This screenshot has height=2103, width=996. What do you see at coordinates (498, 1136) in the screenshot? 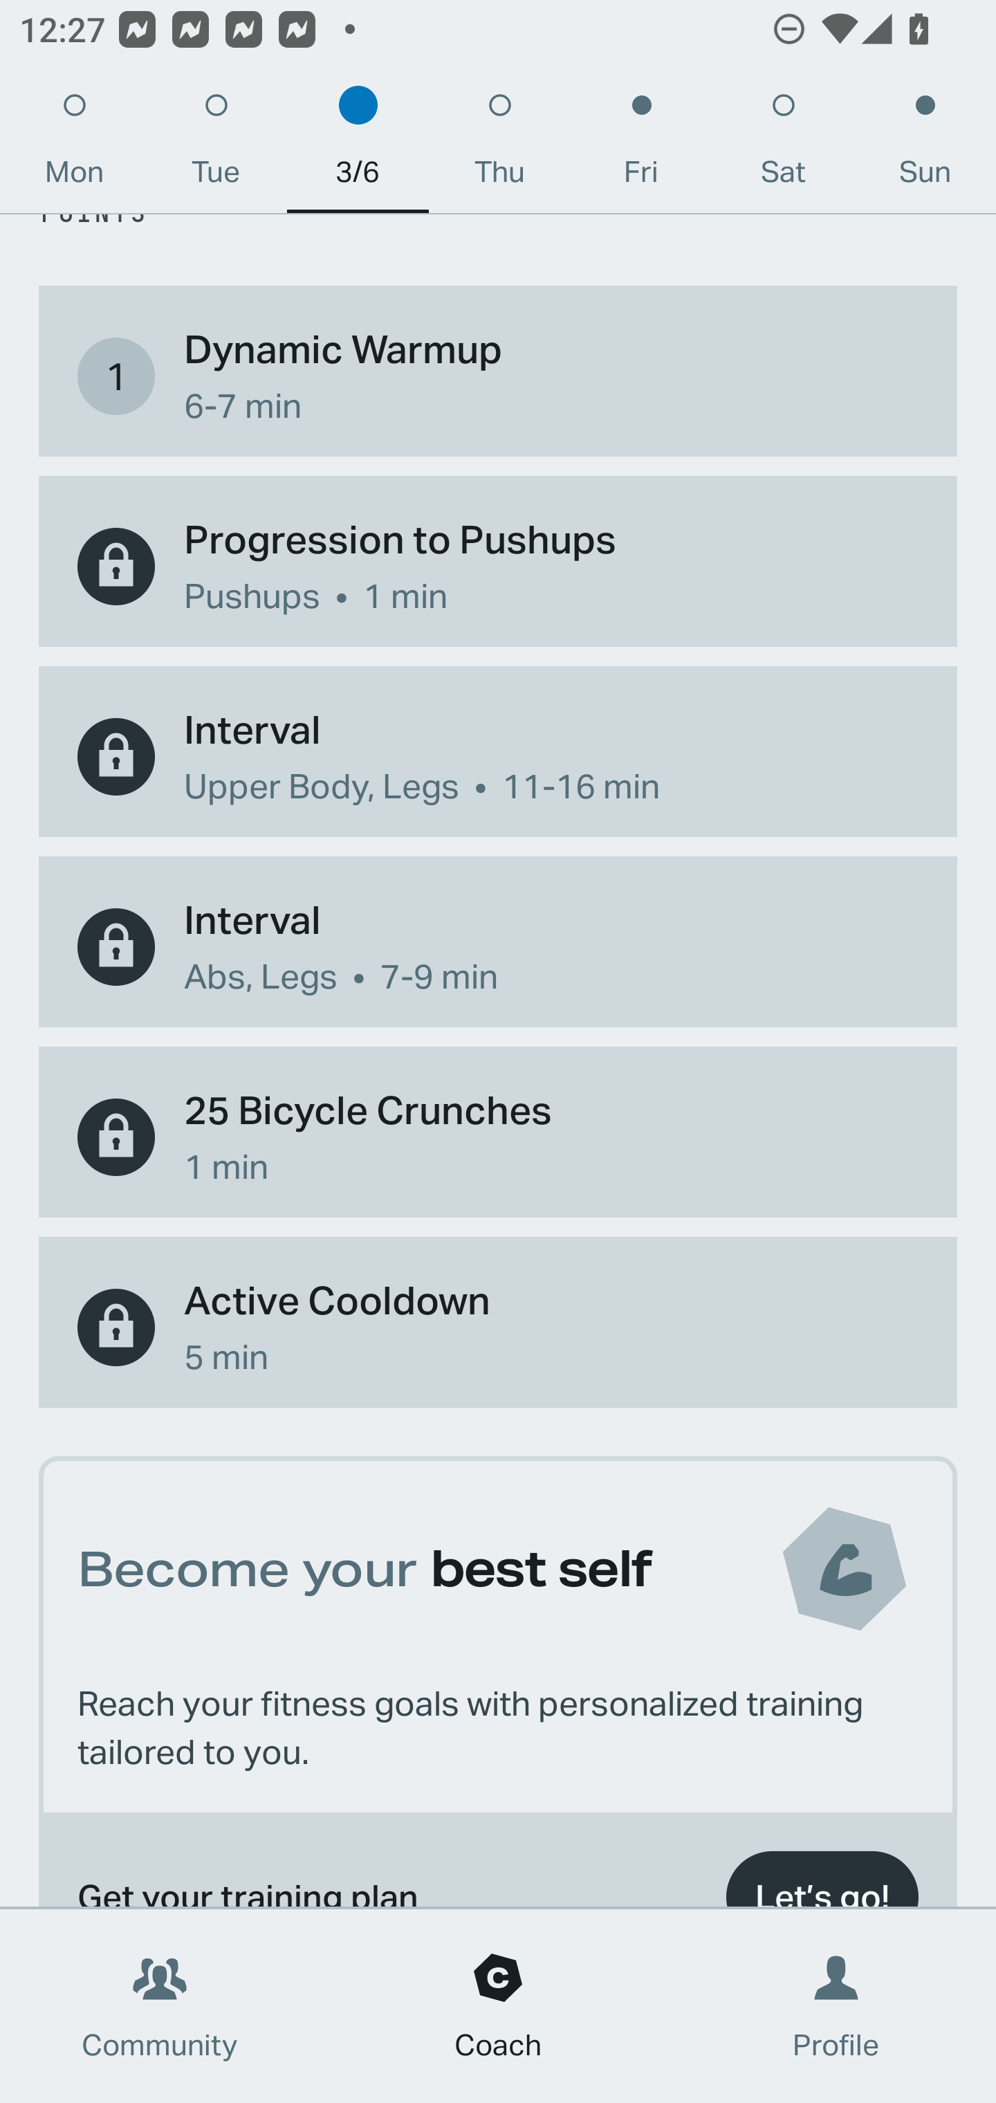
I see `25 Bicycle Crunches 1 min` at bounding box center [498, 1136].